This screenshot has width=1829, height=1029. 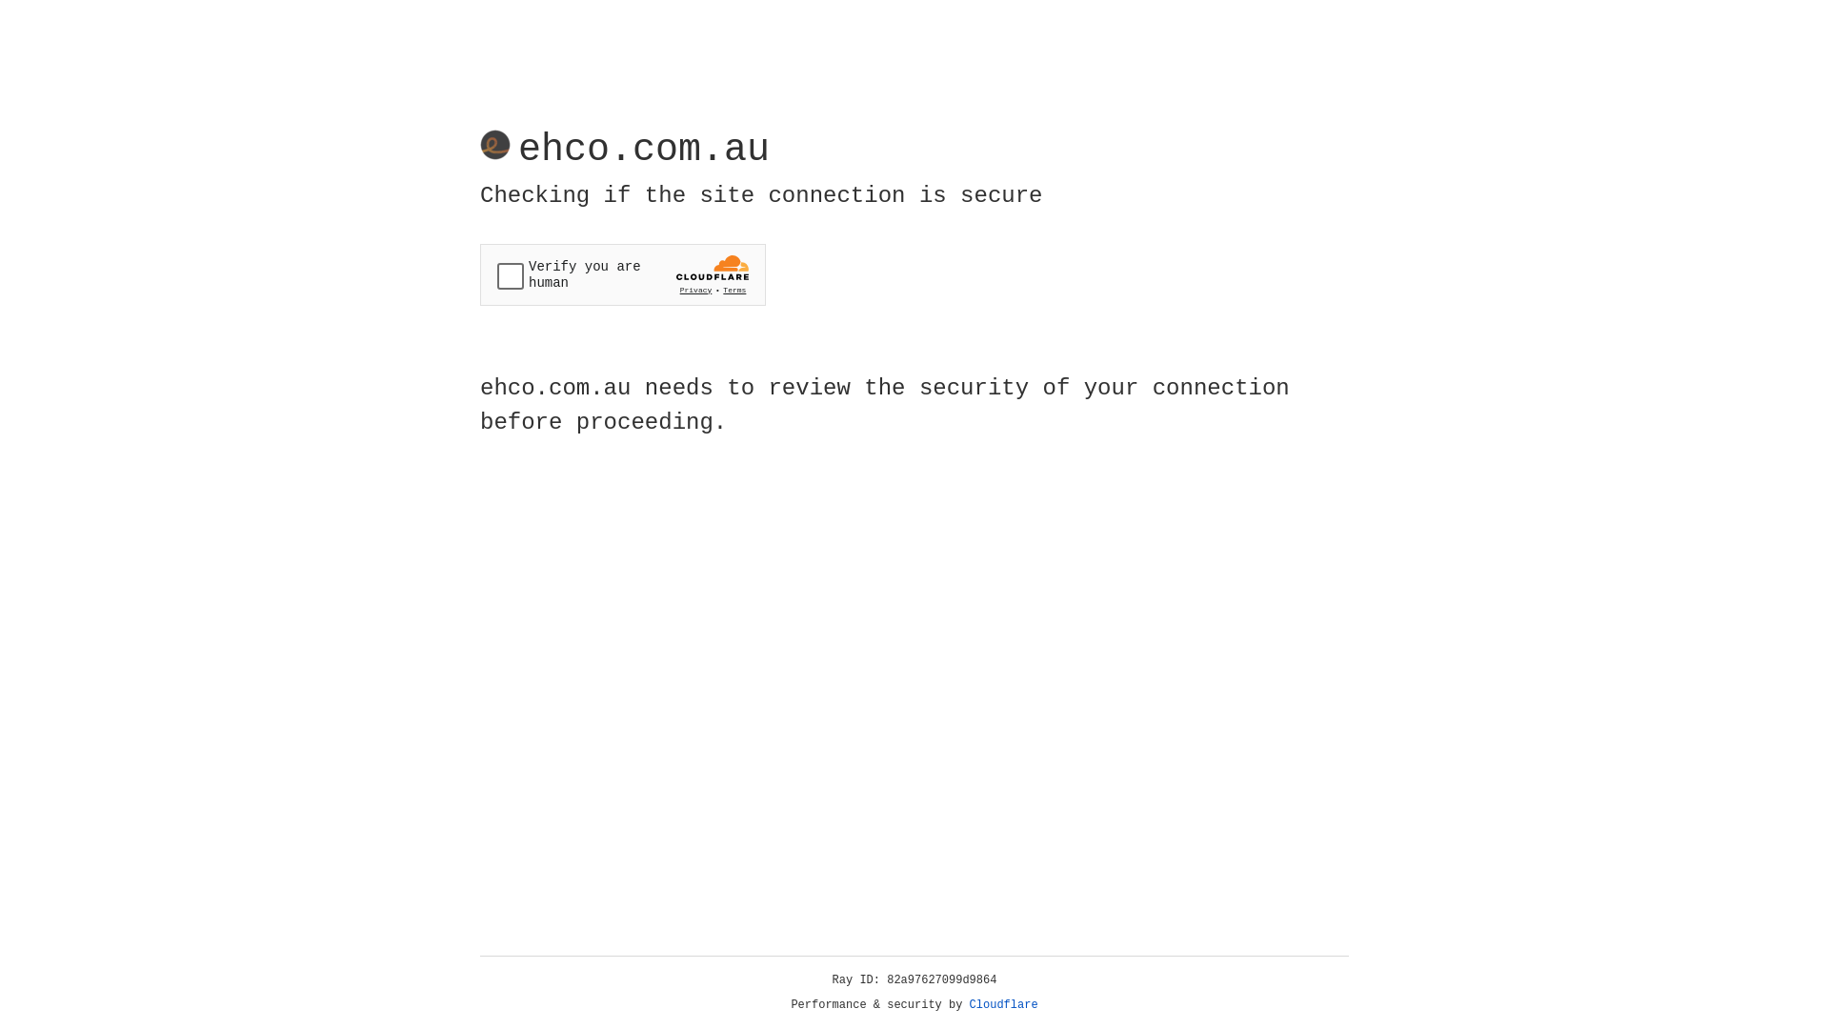 I want to click on Cloudflare, so click(x=1004, y=1005).